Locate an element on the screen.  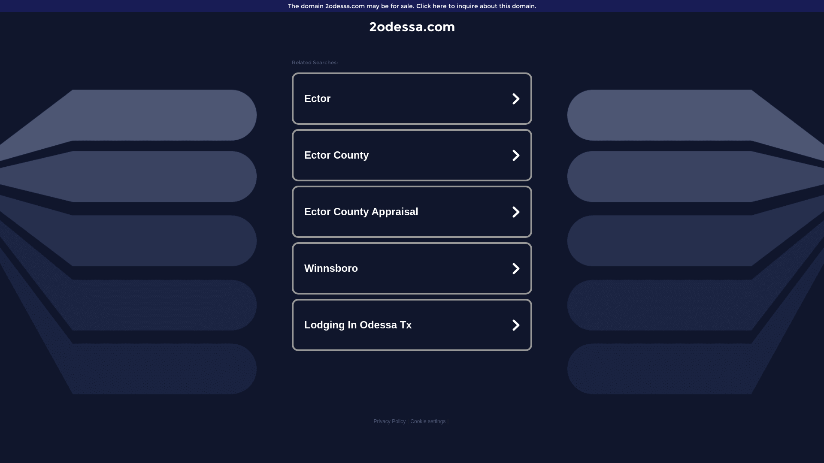
Privacy Policy is located at coordinates (390, 421).